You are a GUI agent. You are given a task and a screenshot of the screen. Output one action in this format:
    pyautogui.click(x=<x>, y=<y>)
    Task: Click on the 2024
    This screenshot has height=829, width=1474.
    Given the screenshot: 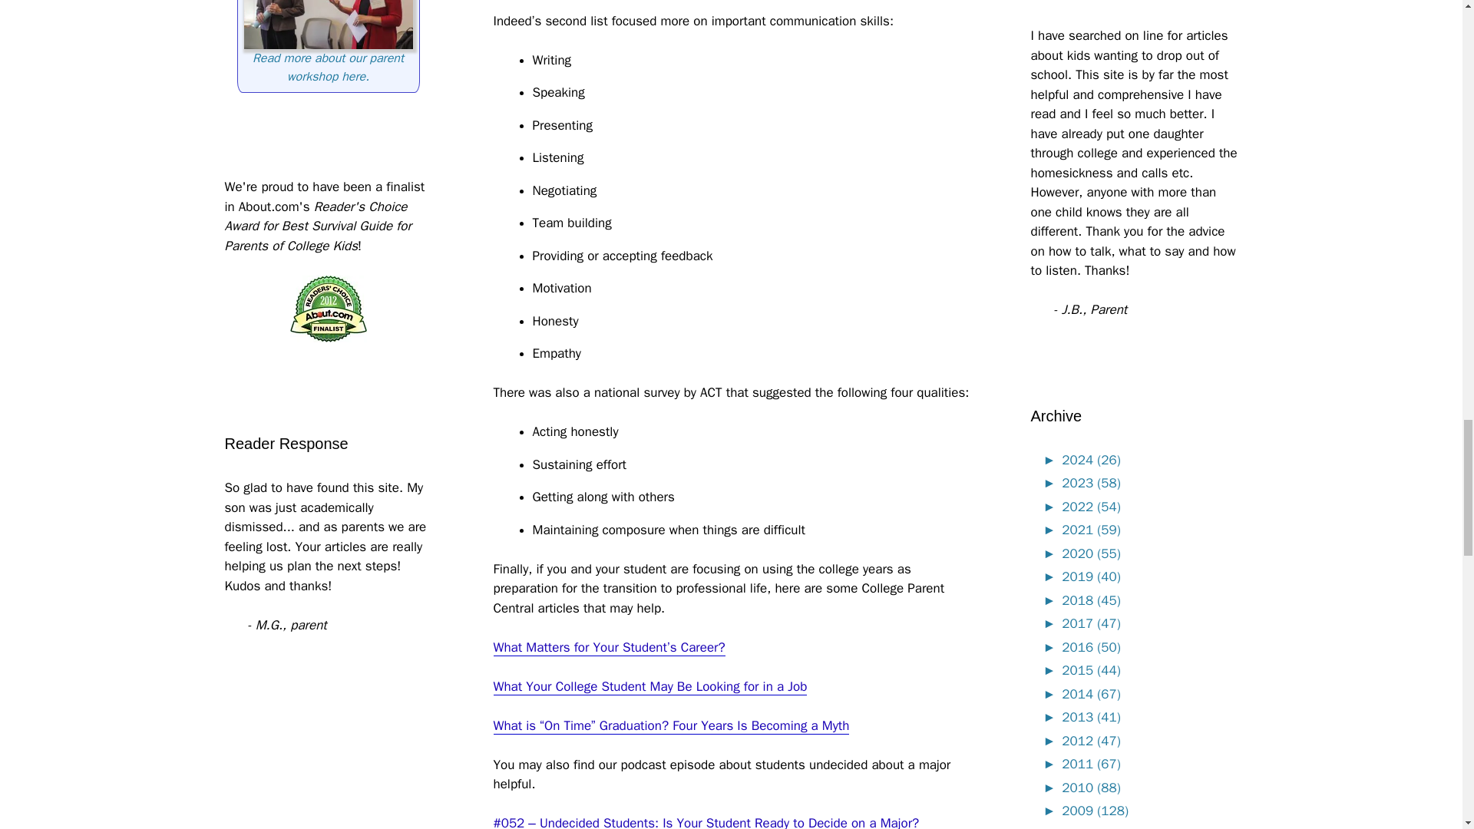 What is the action you would take?
    pyautogui.click(x=1052, y=460)
    